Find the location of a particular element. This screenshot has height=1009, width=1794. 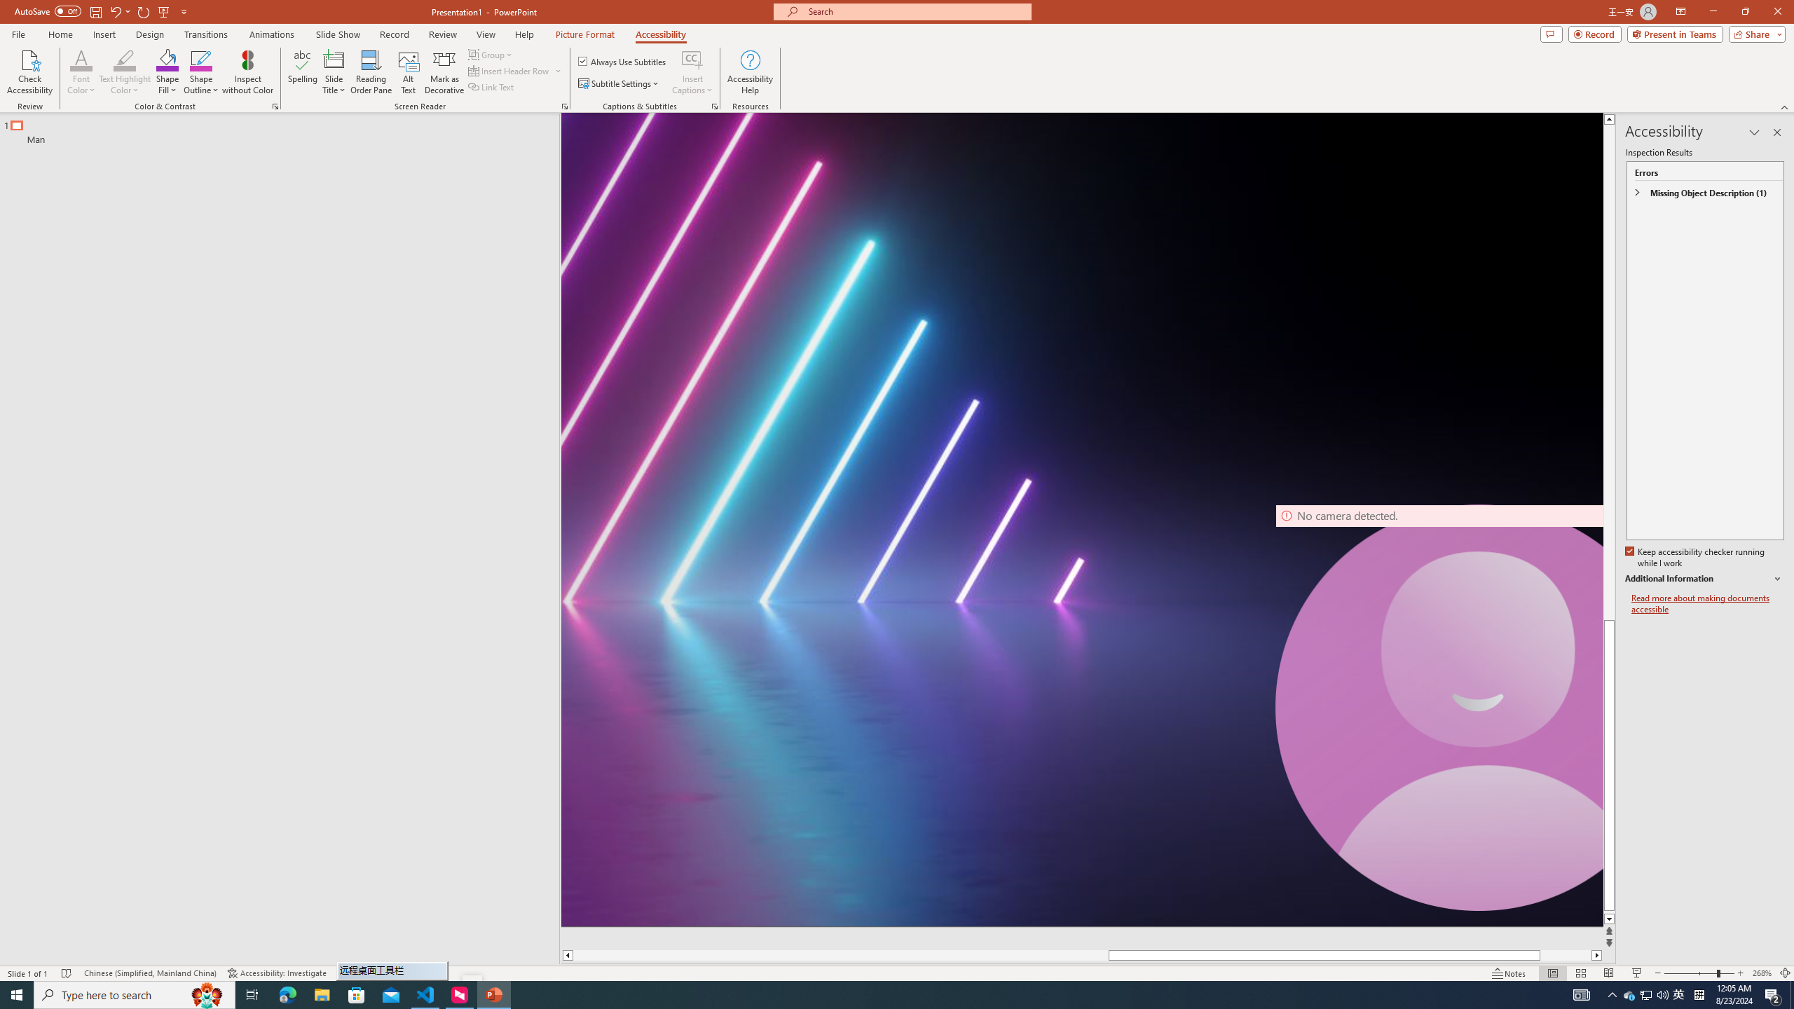

Zoom Out is located at coordinates (1690, 973).